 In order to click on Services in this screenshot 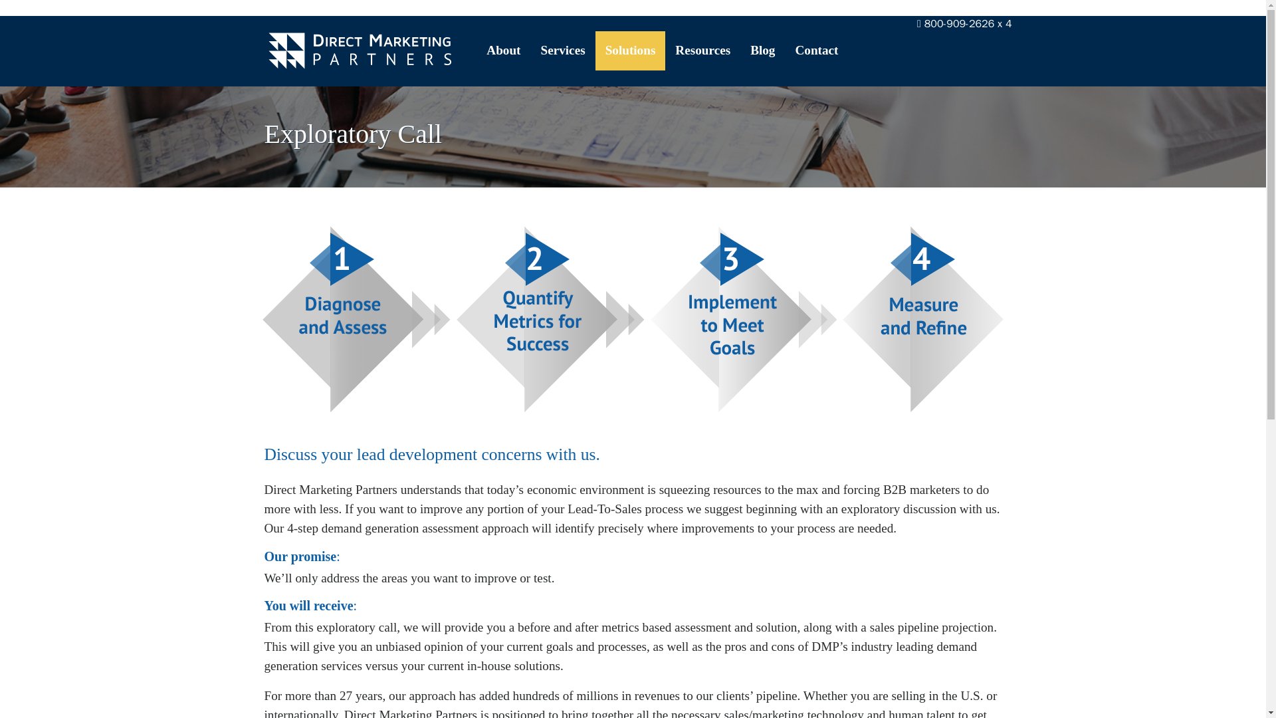, I will do `click(562, 51)`.